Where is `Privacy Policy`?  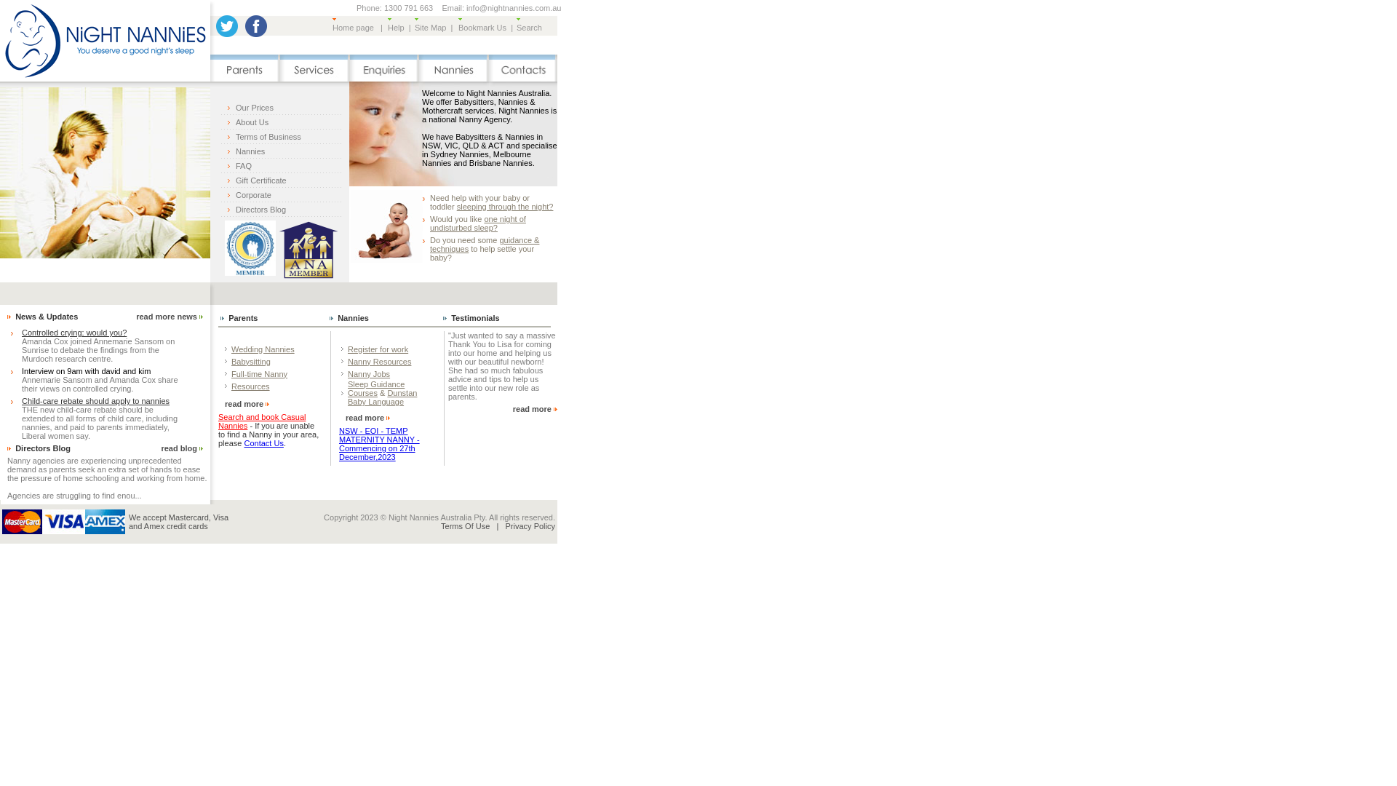 Privacy Policy is located at coordinates (530, 526).